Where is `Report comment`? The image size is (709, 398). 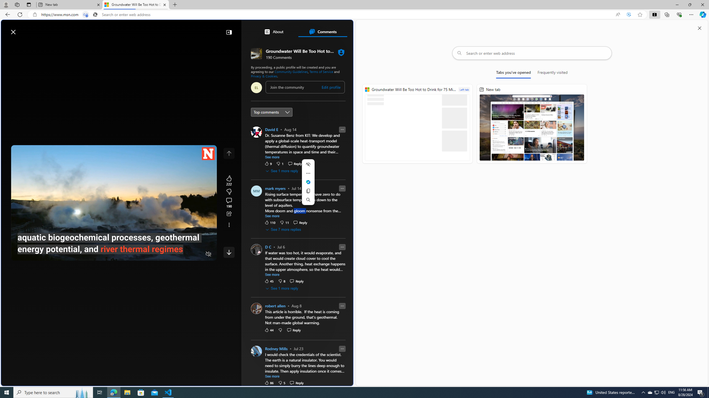 Report comment is located at coordinates (342, 348).